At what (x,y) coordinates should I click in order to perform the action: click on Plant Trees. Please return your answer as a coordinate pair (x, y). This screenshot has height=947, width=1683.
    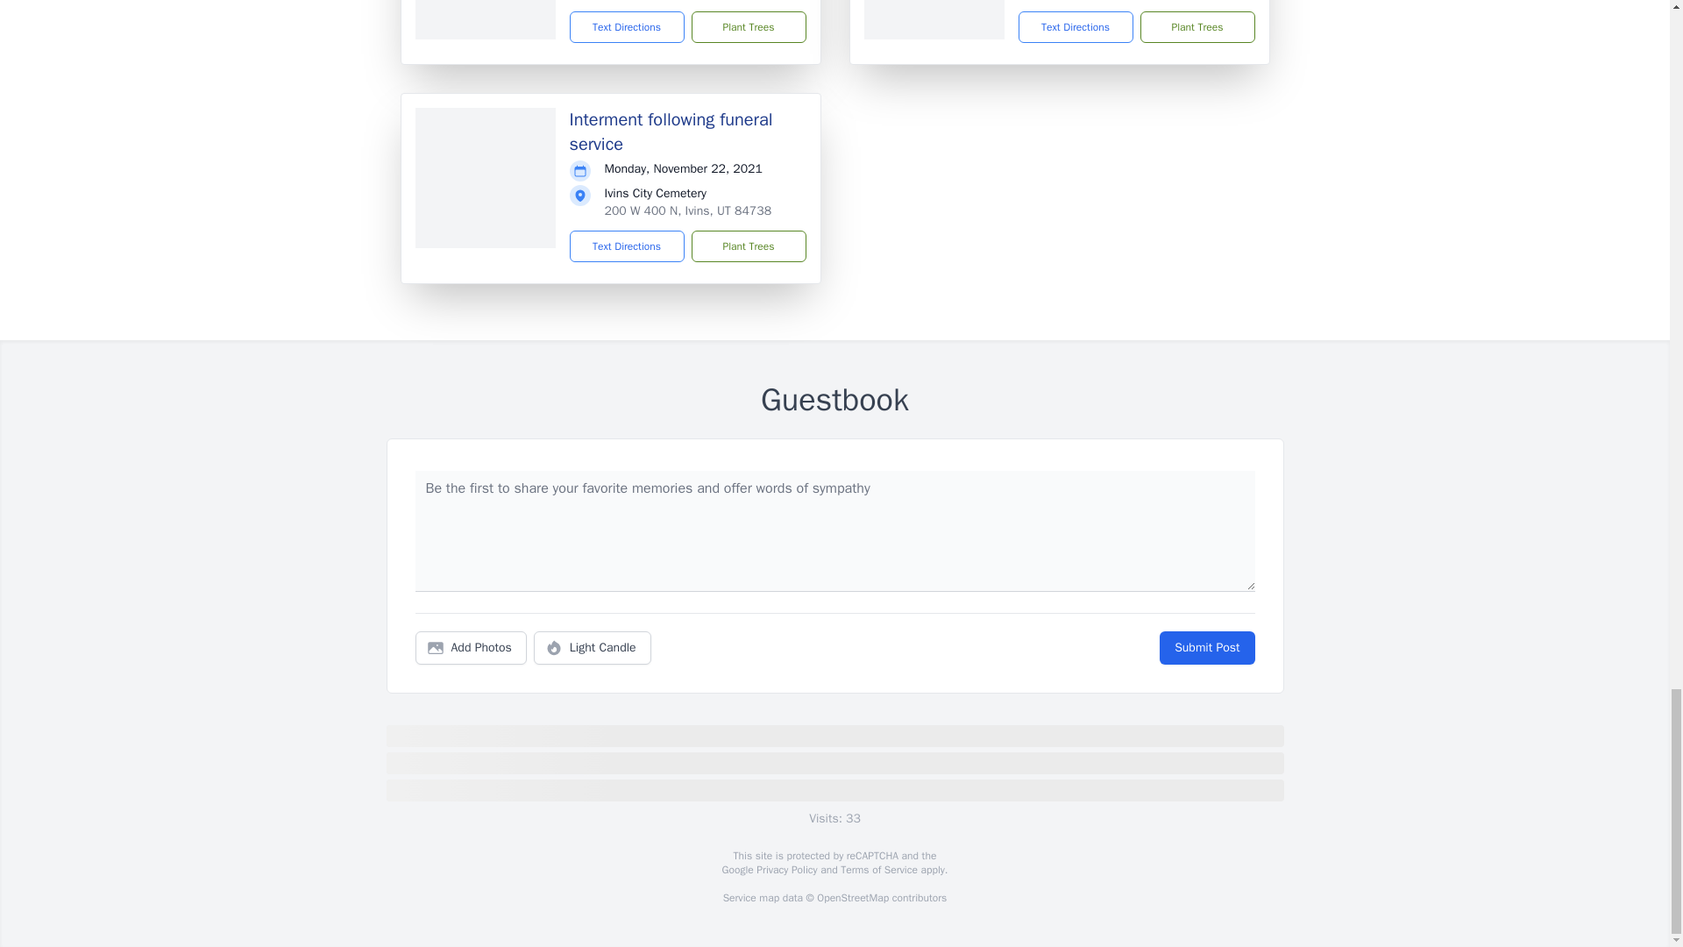
    Looking at the image, I should click on (748, 246).